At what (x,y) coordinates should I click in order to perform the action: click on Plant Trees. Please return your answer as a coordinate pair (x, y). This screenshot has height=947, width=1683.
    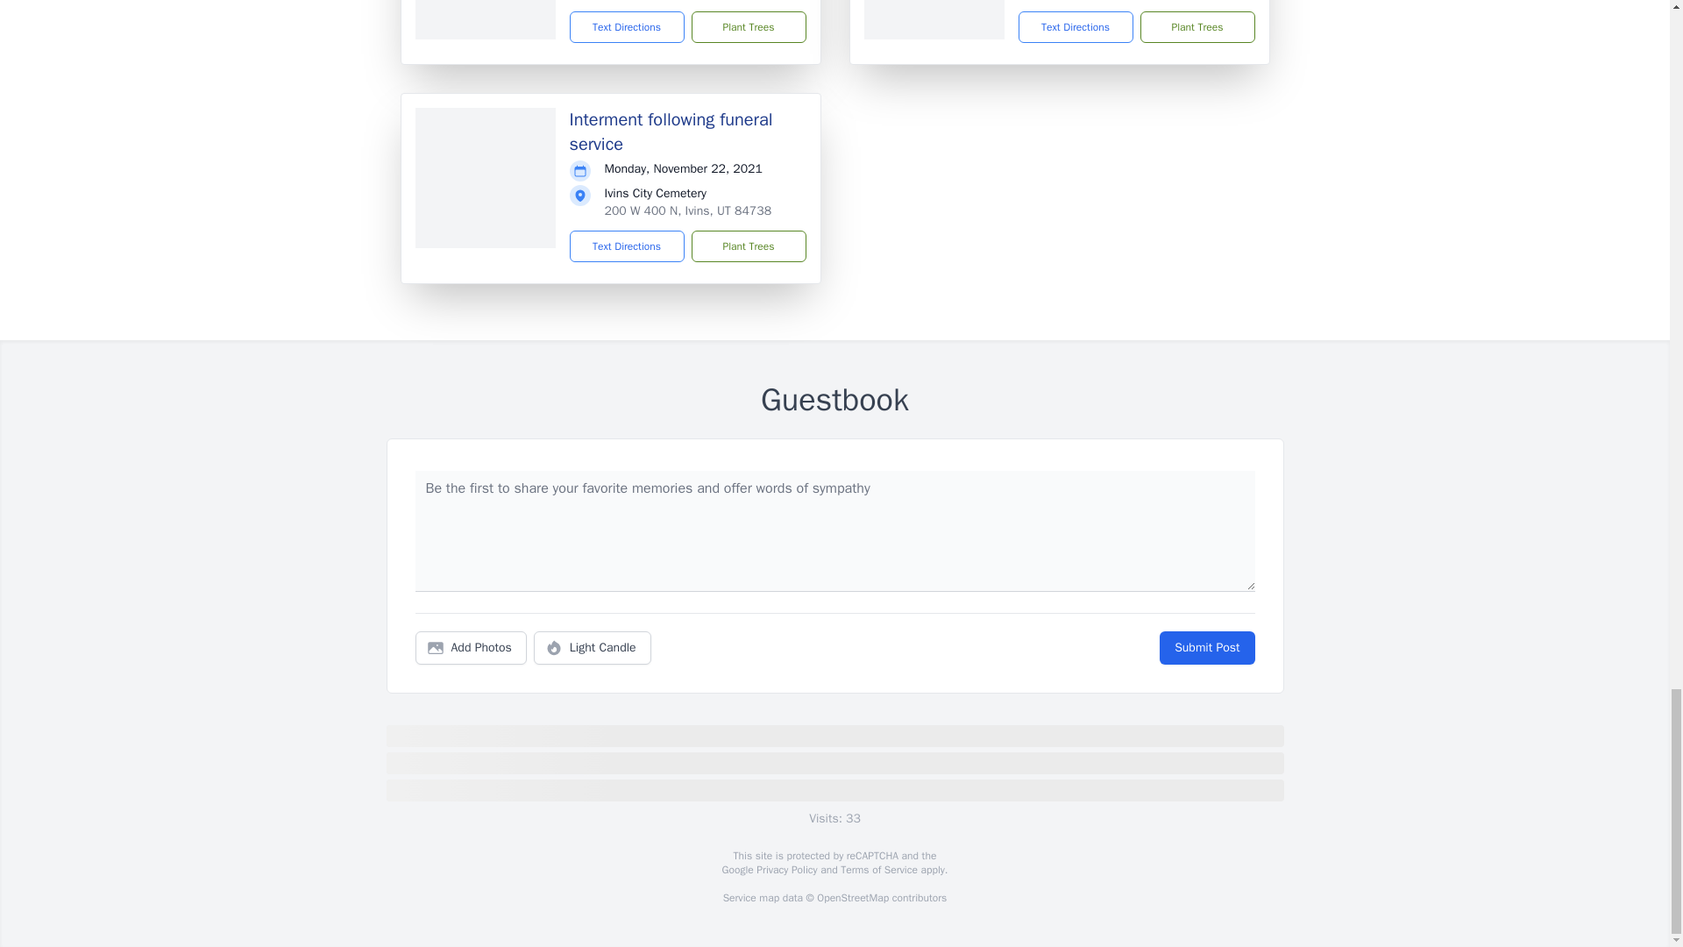
    Looking at the image, I should click on (748, 246).